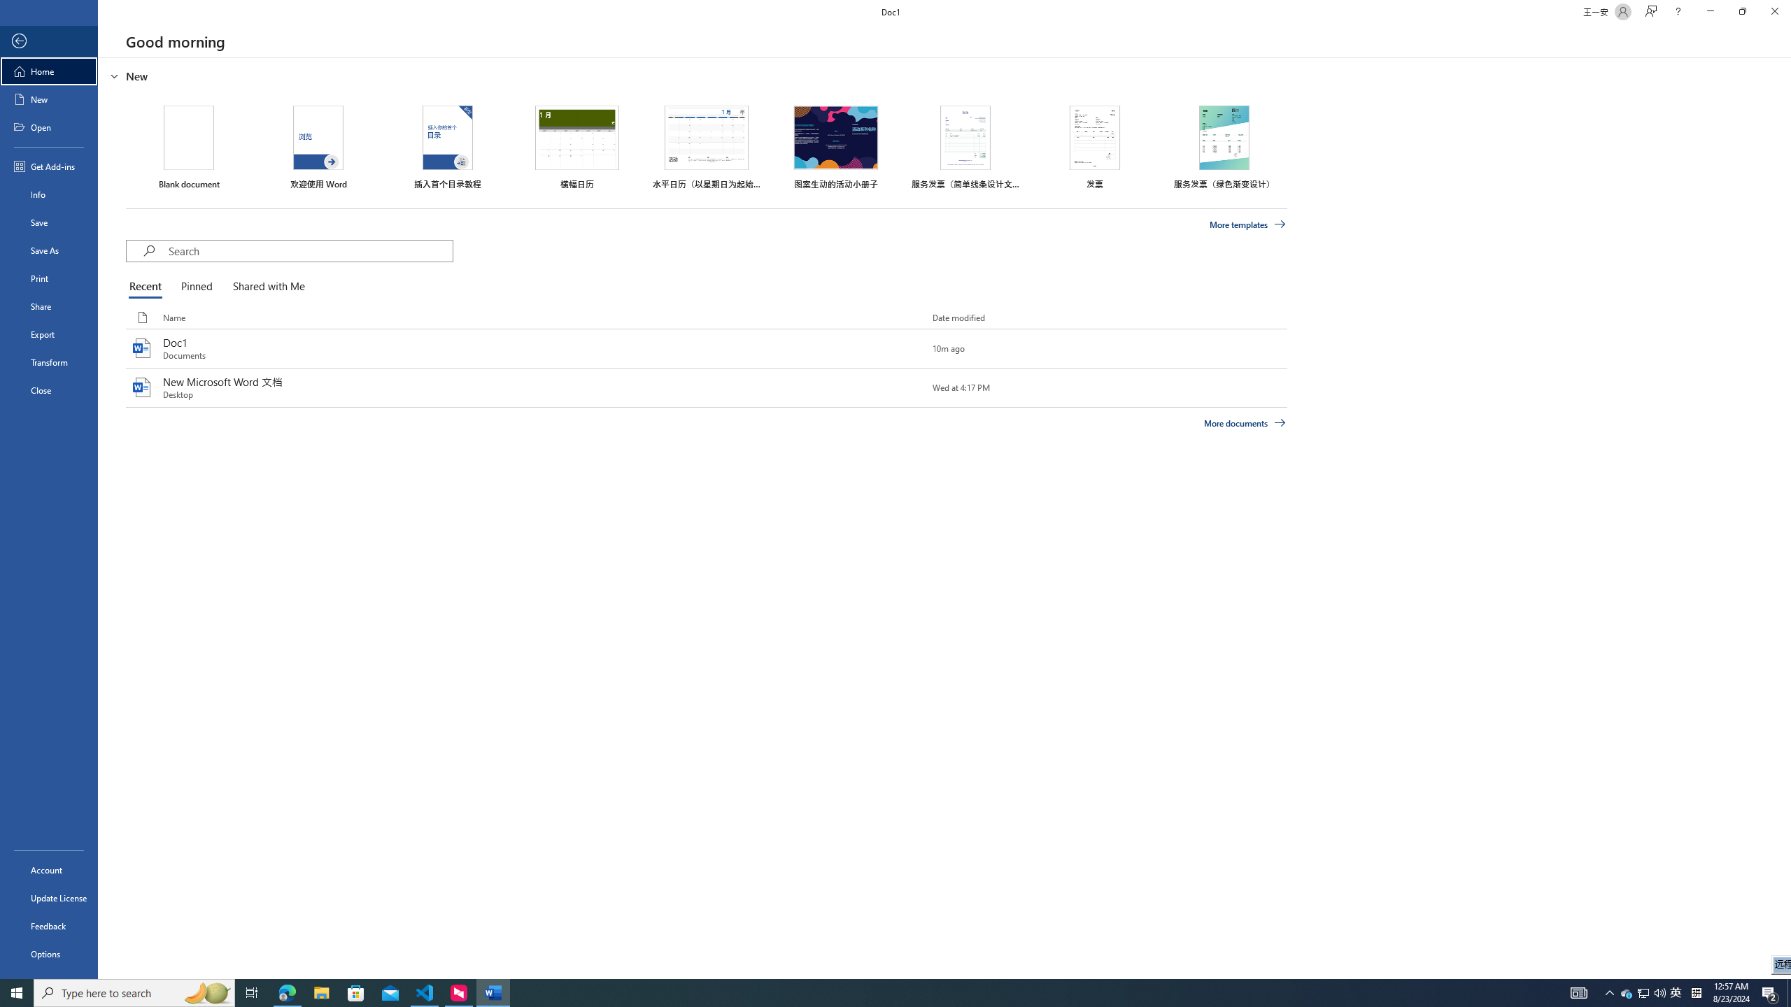  Describe the element at coordinates (49, 306) in the screenshot. I see `Share` at that location.